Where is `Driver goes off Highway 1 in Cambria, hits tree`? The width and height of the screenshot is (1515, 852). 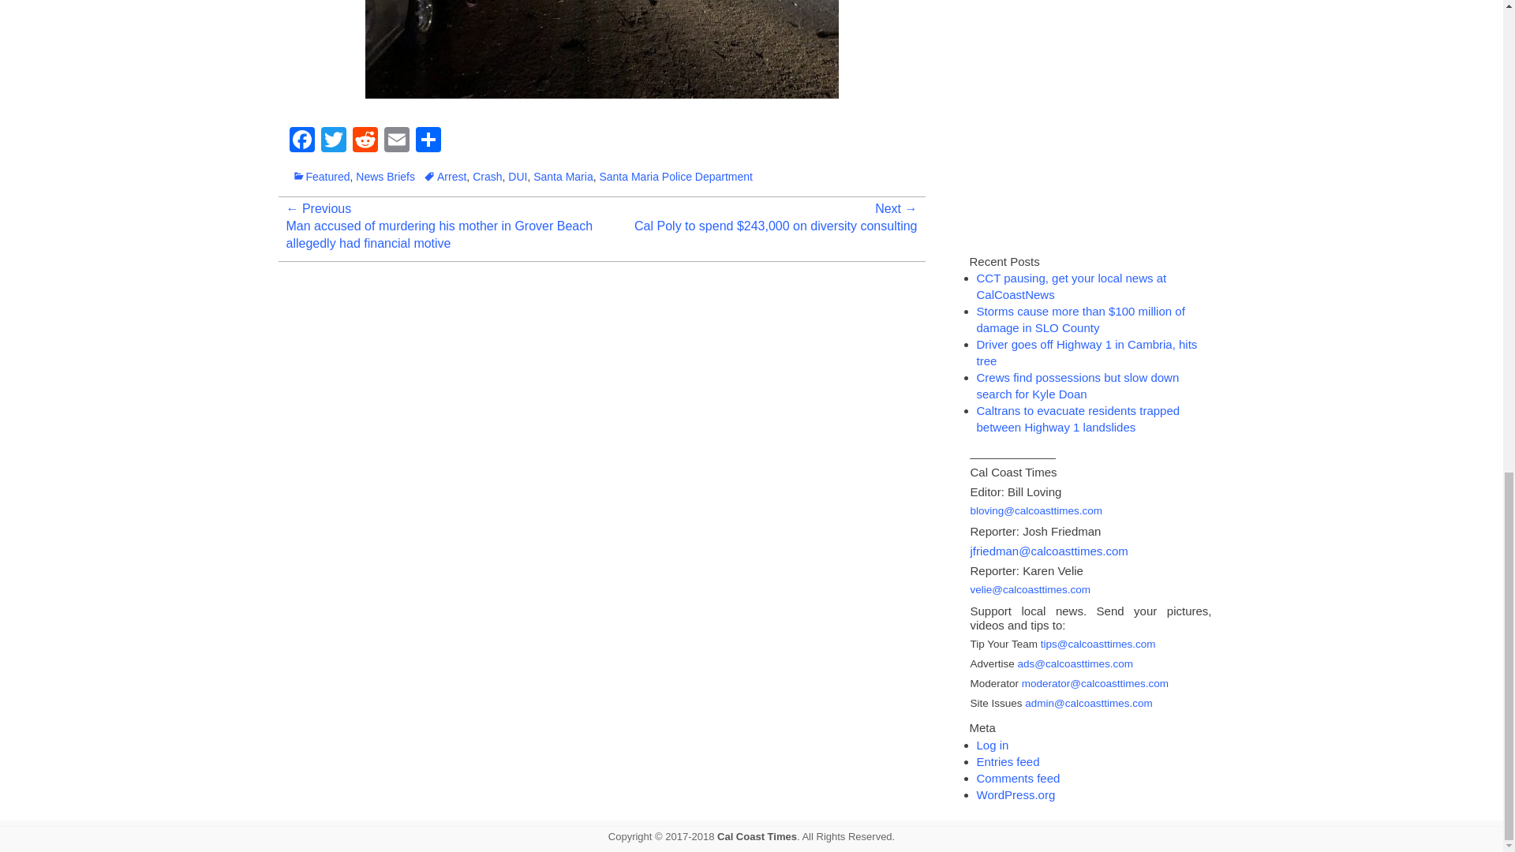 Driver goes off Highway 1 in Cambria, hits tree is located at coordinates (1087, 352).